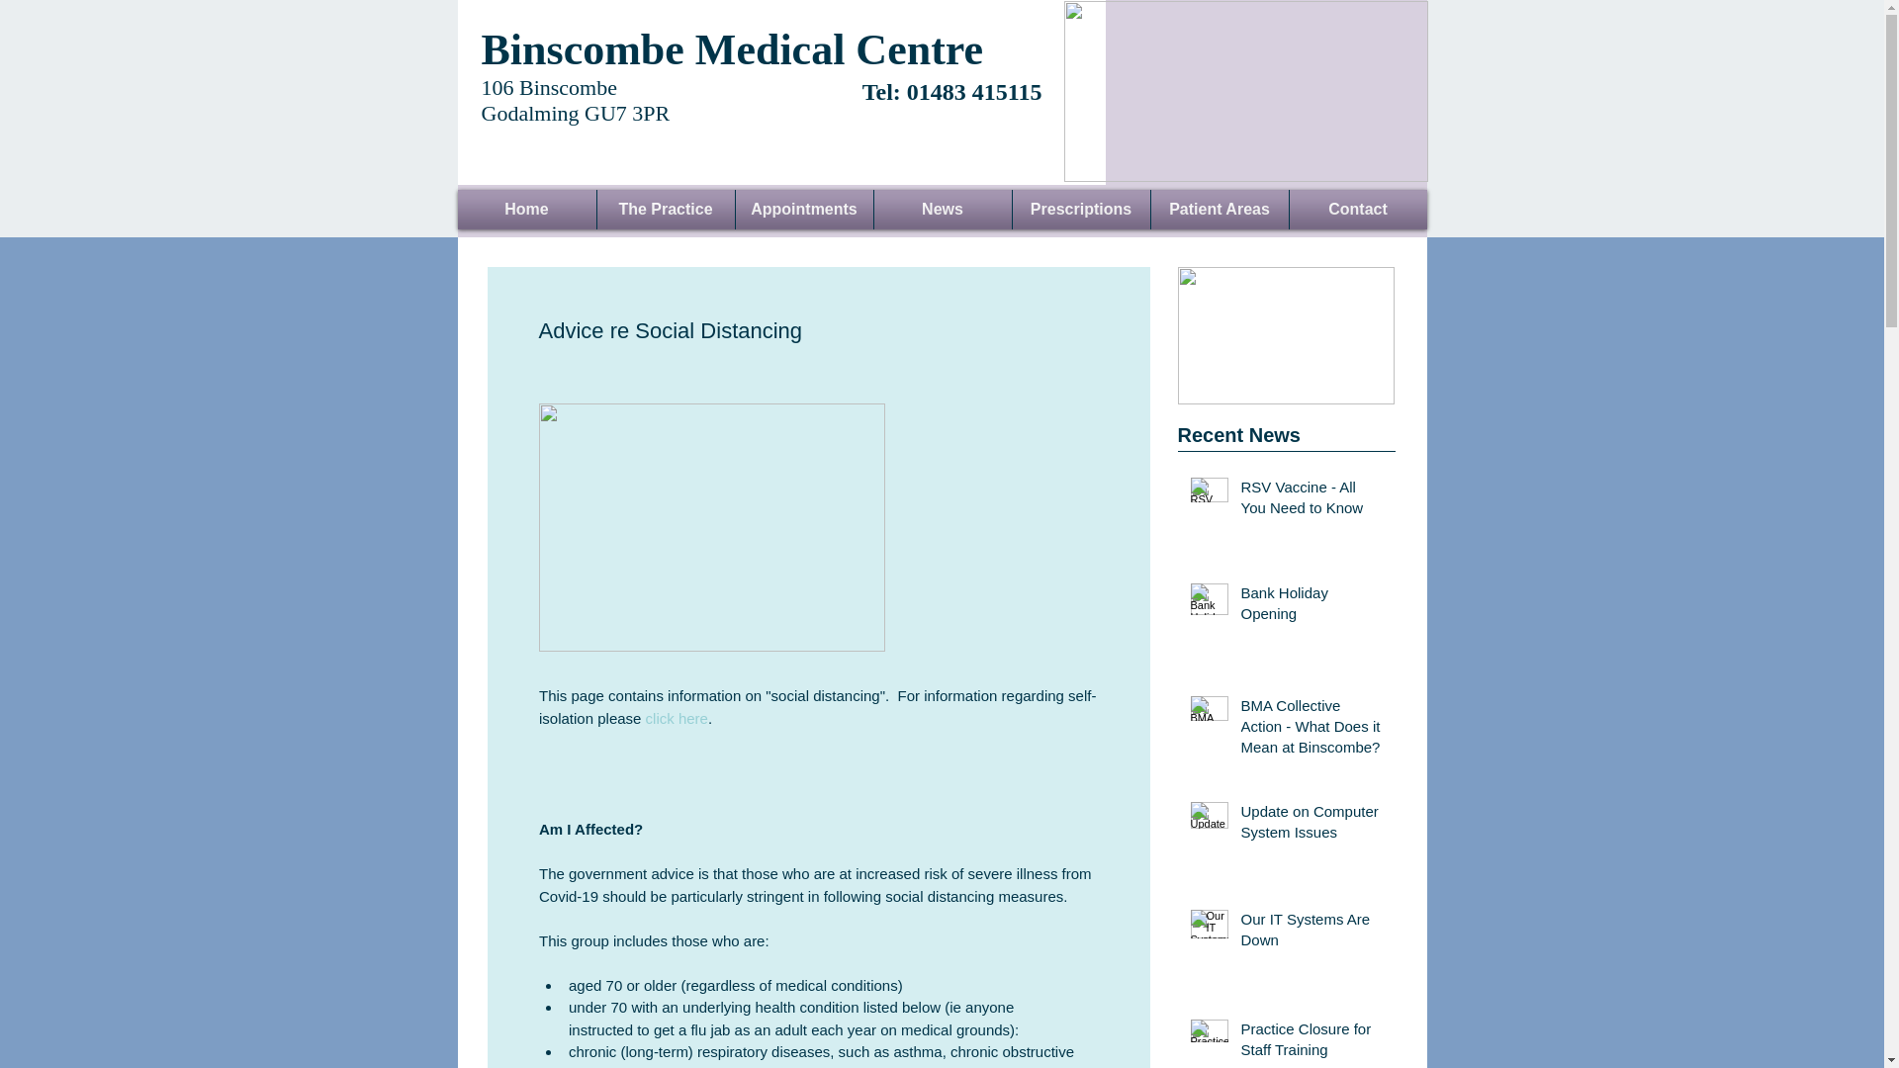 Image resolution: width=1899 pixels, height=1068 pixels. What do you see at coordinates (805, 210) in the screenshot?
I see `Appointments` at bounding box center [805, 210].